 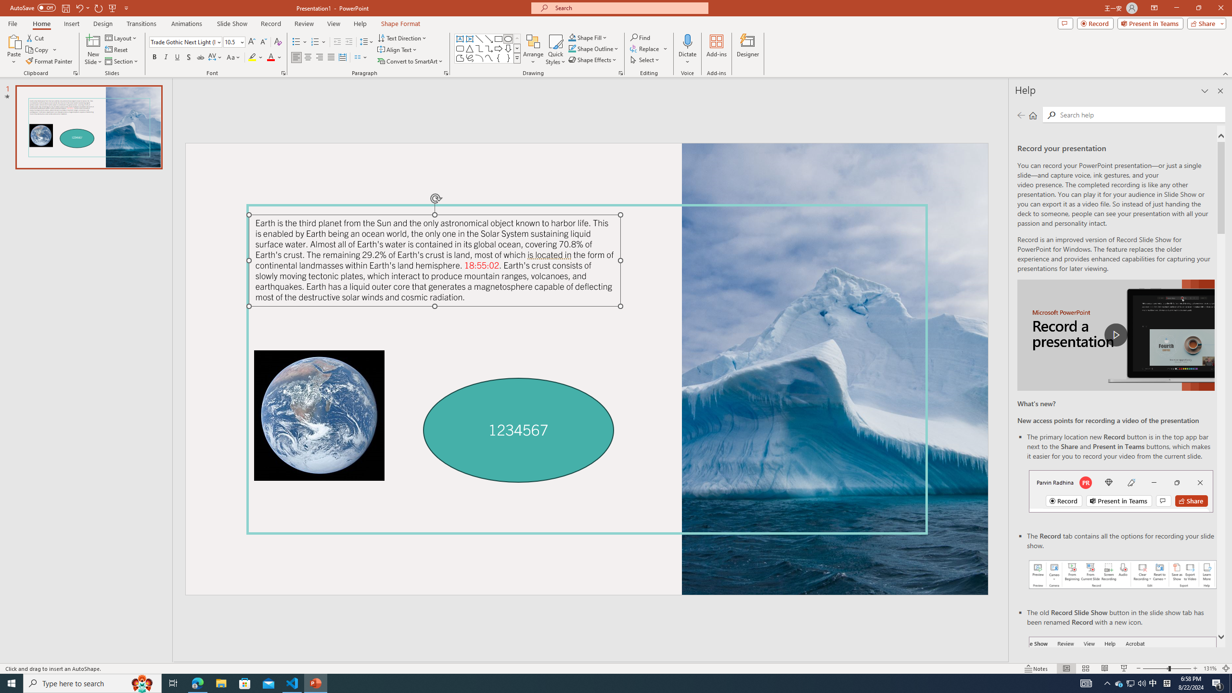 What do you see at coordinates (71, 24) in the screenshot?
I see `Insert` at bounding box center [71, 24].